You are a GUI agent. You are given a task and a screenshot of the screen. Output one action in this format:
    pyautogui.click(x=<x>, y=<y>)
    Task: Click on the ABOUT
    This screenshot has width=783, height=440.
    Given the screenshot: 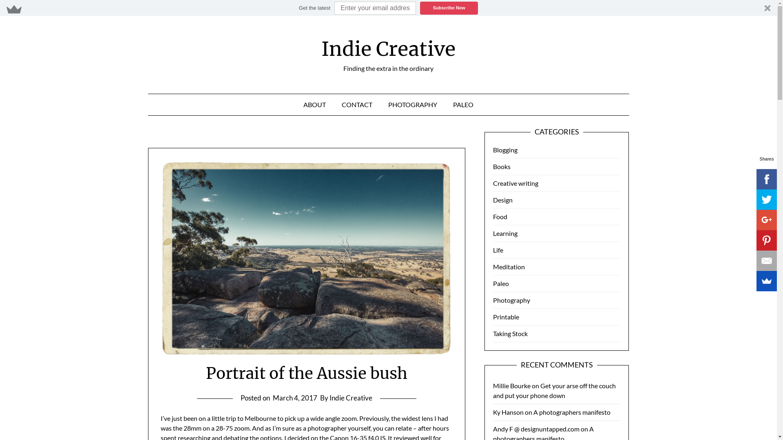 What is the action you would take?
    pyautogui.click(x=315, y=105)
    